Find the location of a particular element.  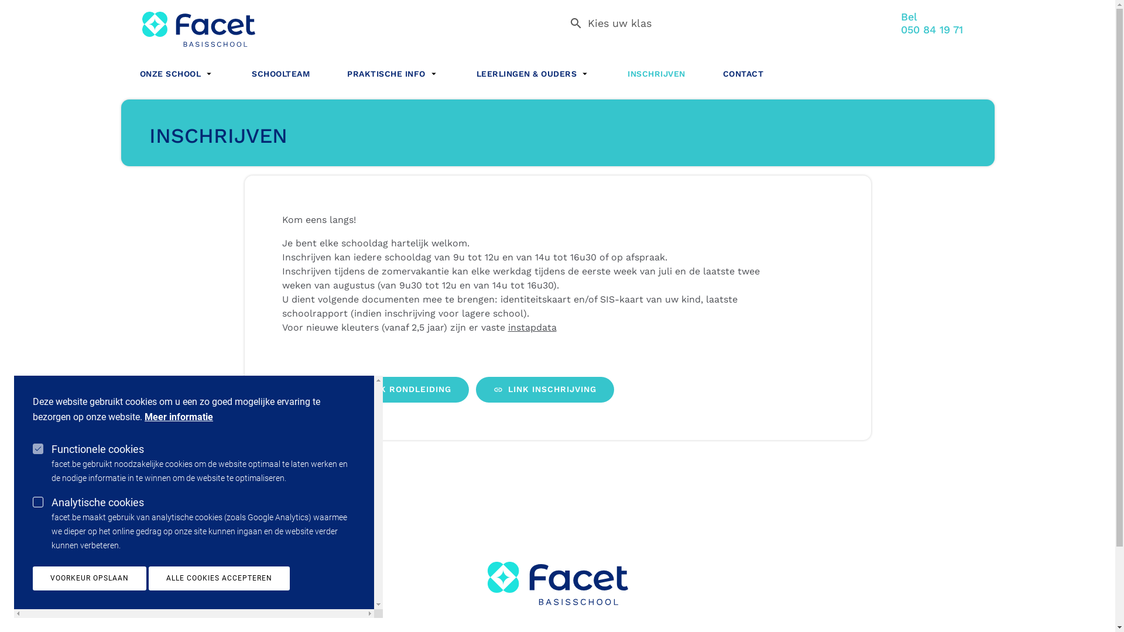

ALLE COOKIES ACCEPTEREN is located at coordinates (219, 578).